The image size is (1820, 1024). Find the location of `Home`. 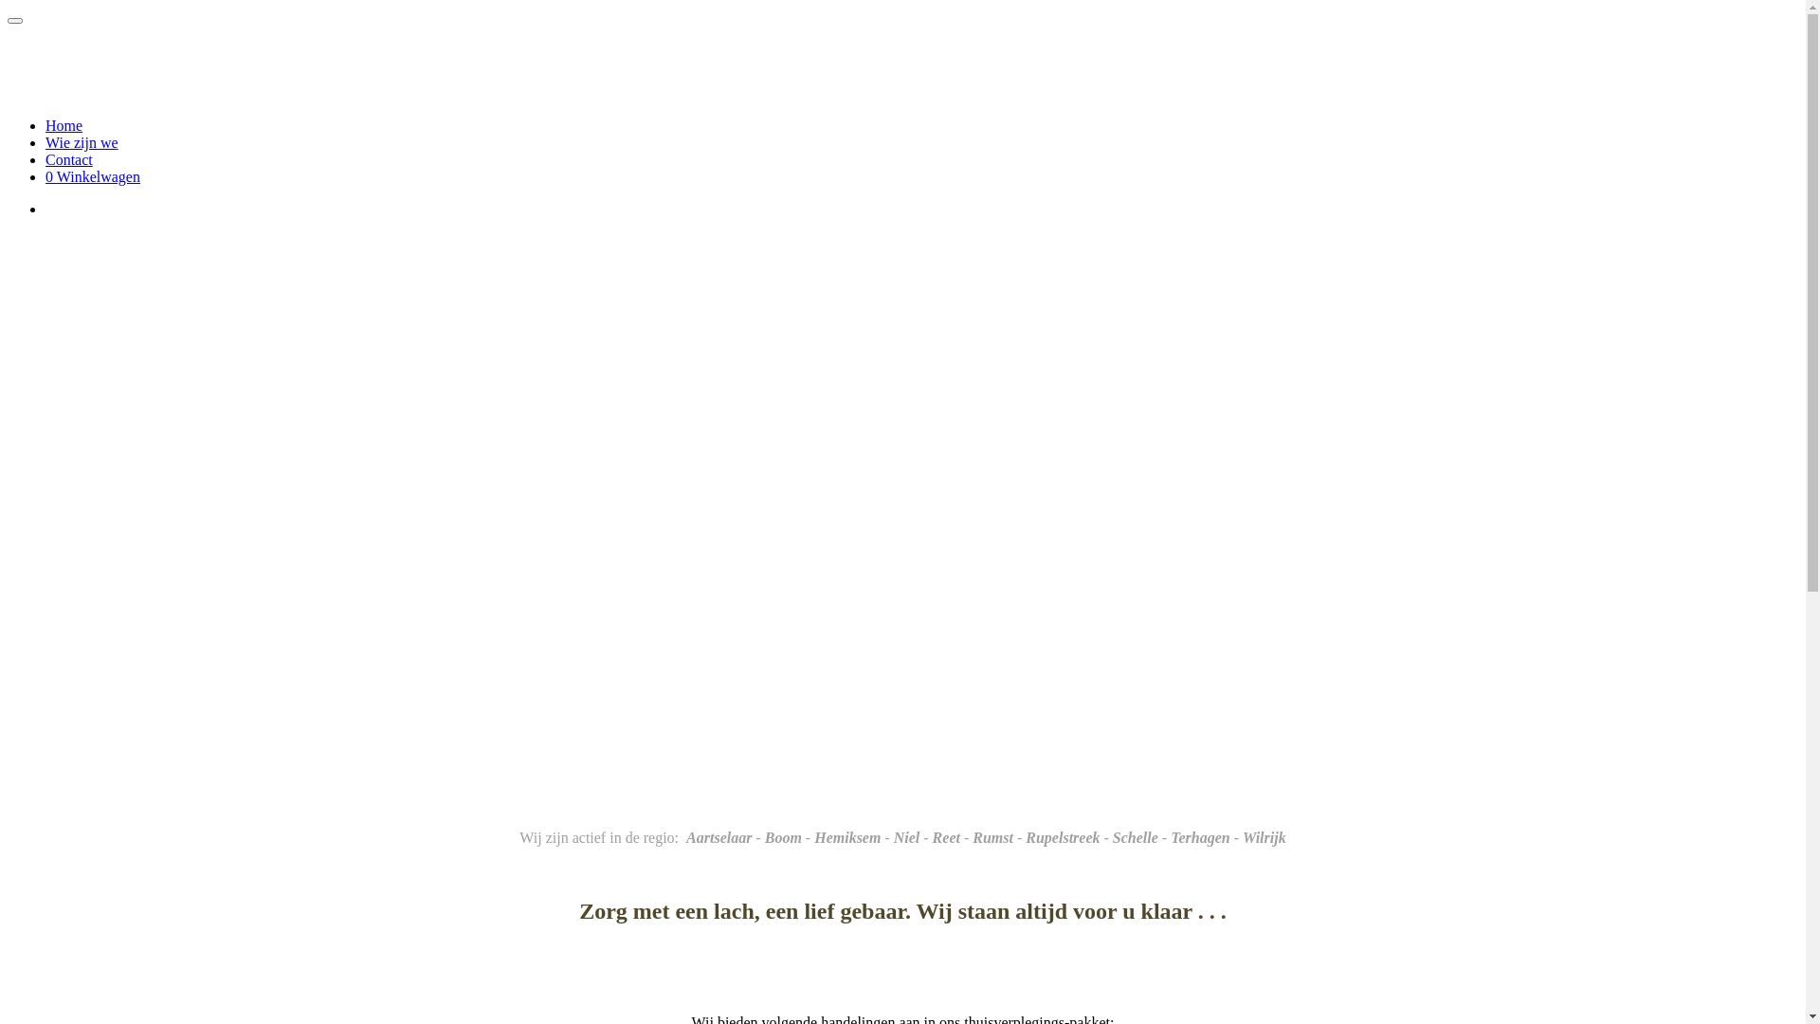

Home is located at coordinates (64, 125).